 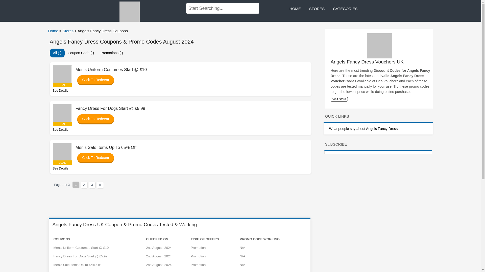 I want to click on HOME, so click(x=295, y=9).